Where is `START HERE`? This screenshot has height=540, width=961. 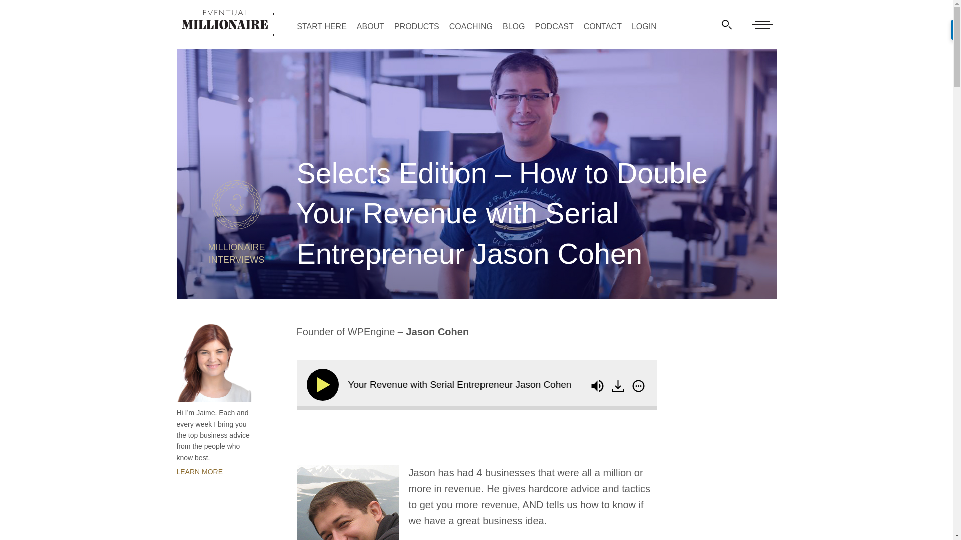
START HERE is located at coordinates (322, 26).